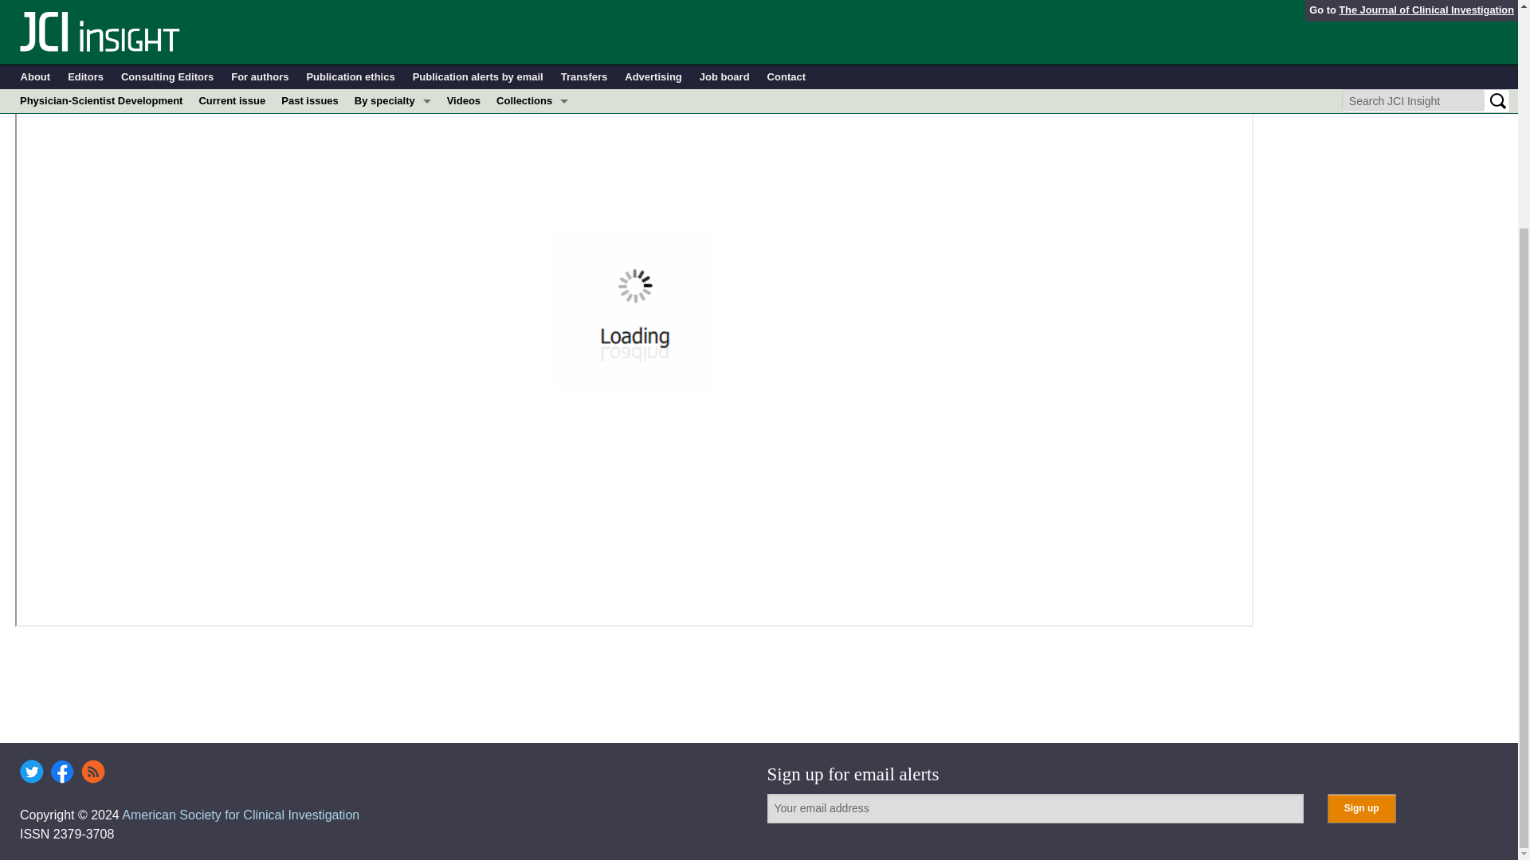  Describe the element at coordinates (1361, 807) in the screenshot. I see `Sign up` at that location.